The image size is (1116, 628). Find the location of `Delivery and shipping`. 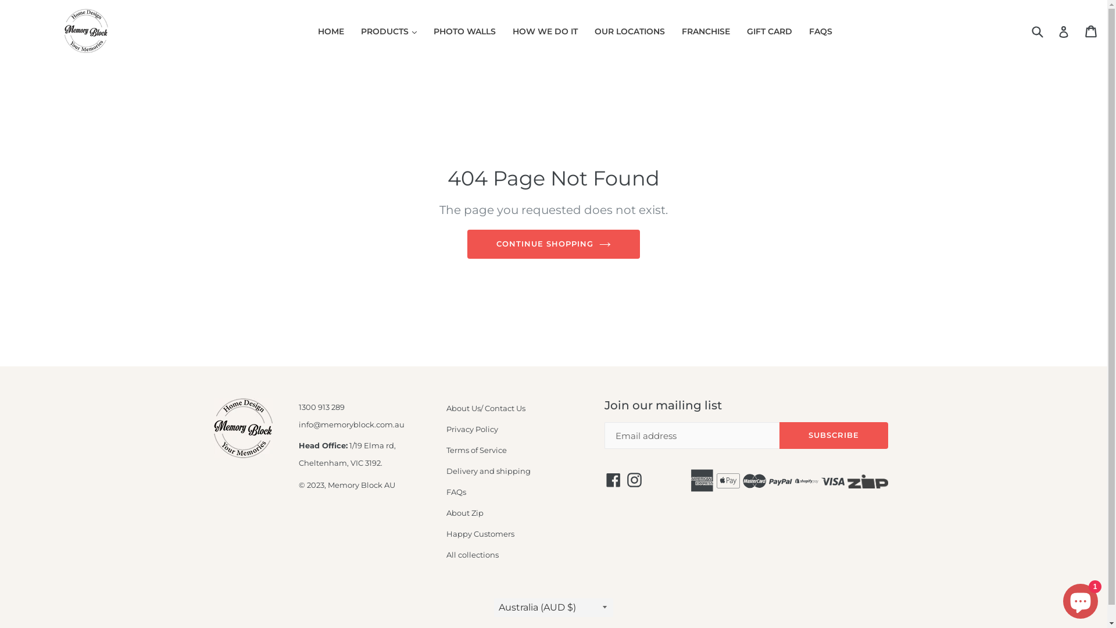

Delivery and shipping is located at coordinates (488, 471).